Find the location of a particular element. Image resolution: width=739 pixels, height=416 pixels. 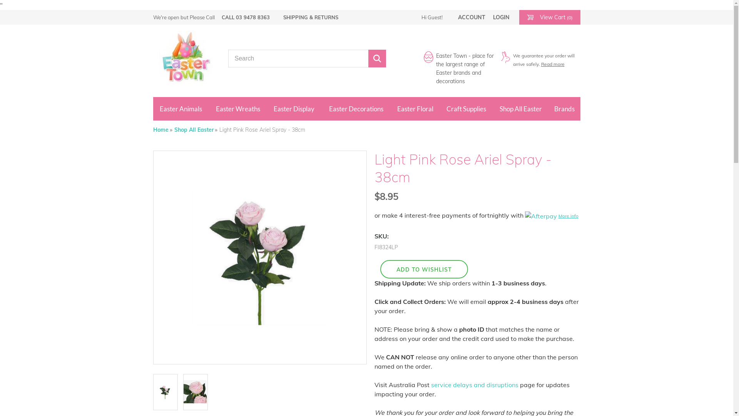

Light Pink Rose Ariel Spray is located at coordinates (259, 257).